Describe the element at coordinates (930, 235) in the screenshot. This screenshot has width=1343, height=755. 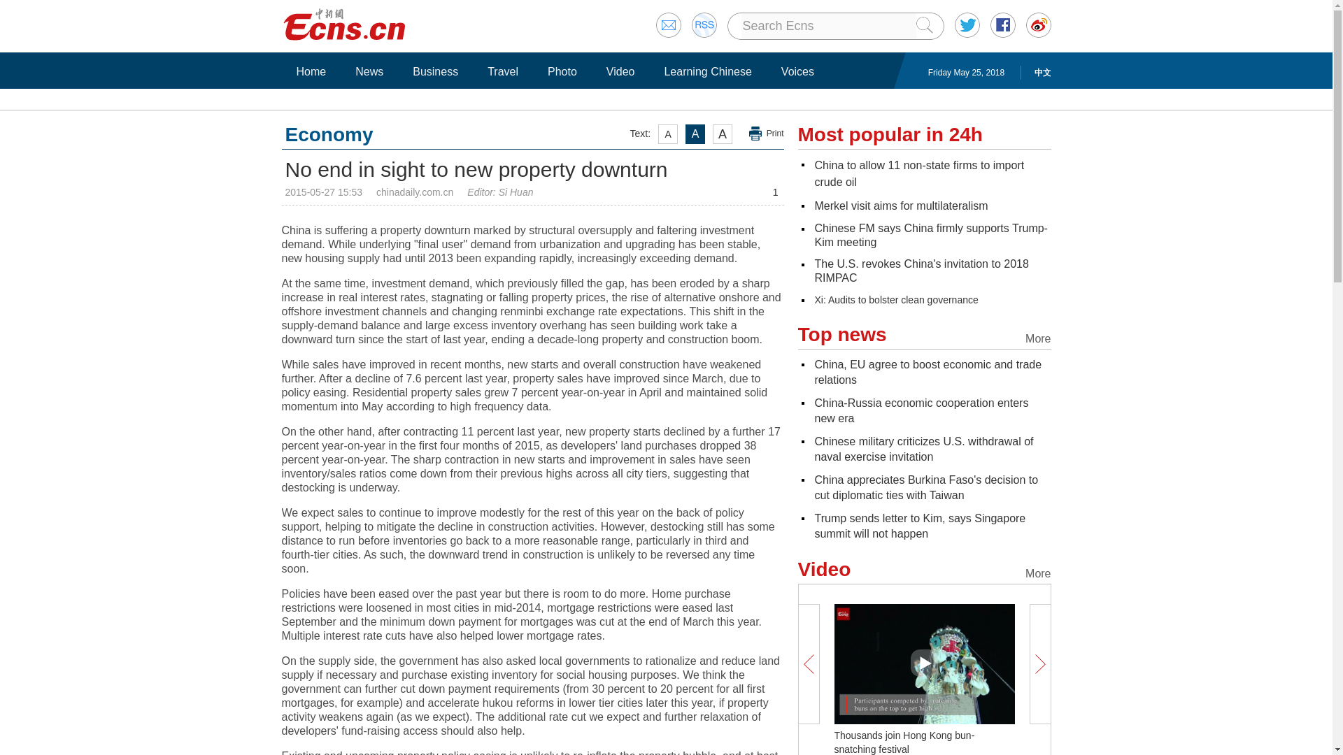
I see `Chinese FM says China firmly supports Trump-Kim meeting` at that location.